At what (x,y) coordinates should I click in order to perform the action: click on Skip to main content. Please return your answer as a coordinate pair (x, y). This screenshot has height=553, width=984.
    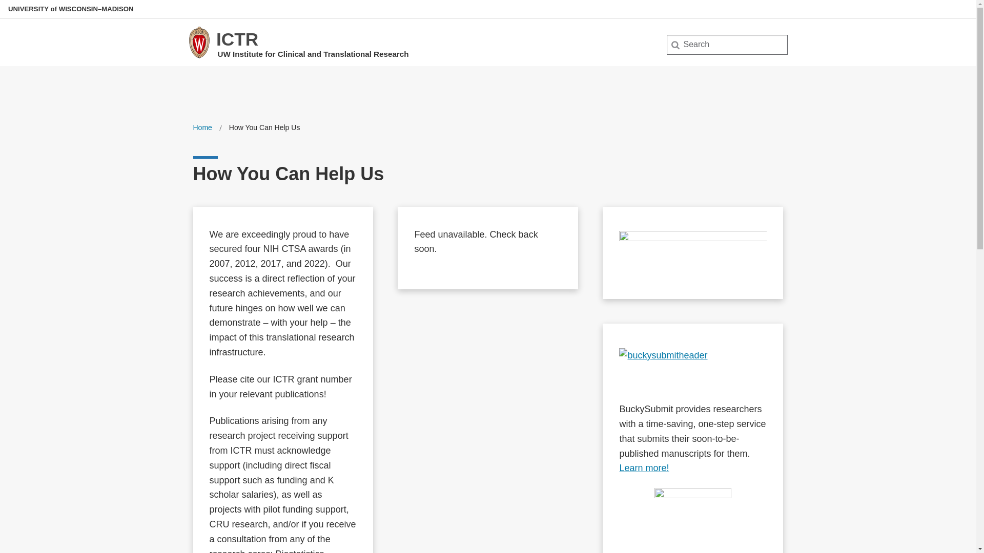
    Looking at the image, I should click on (2, 2).